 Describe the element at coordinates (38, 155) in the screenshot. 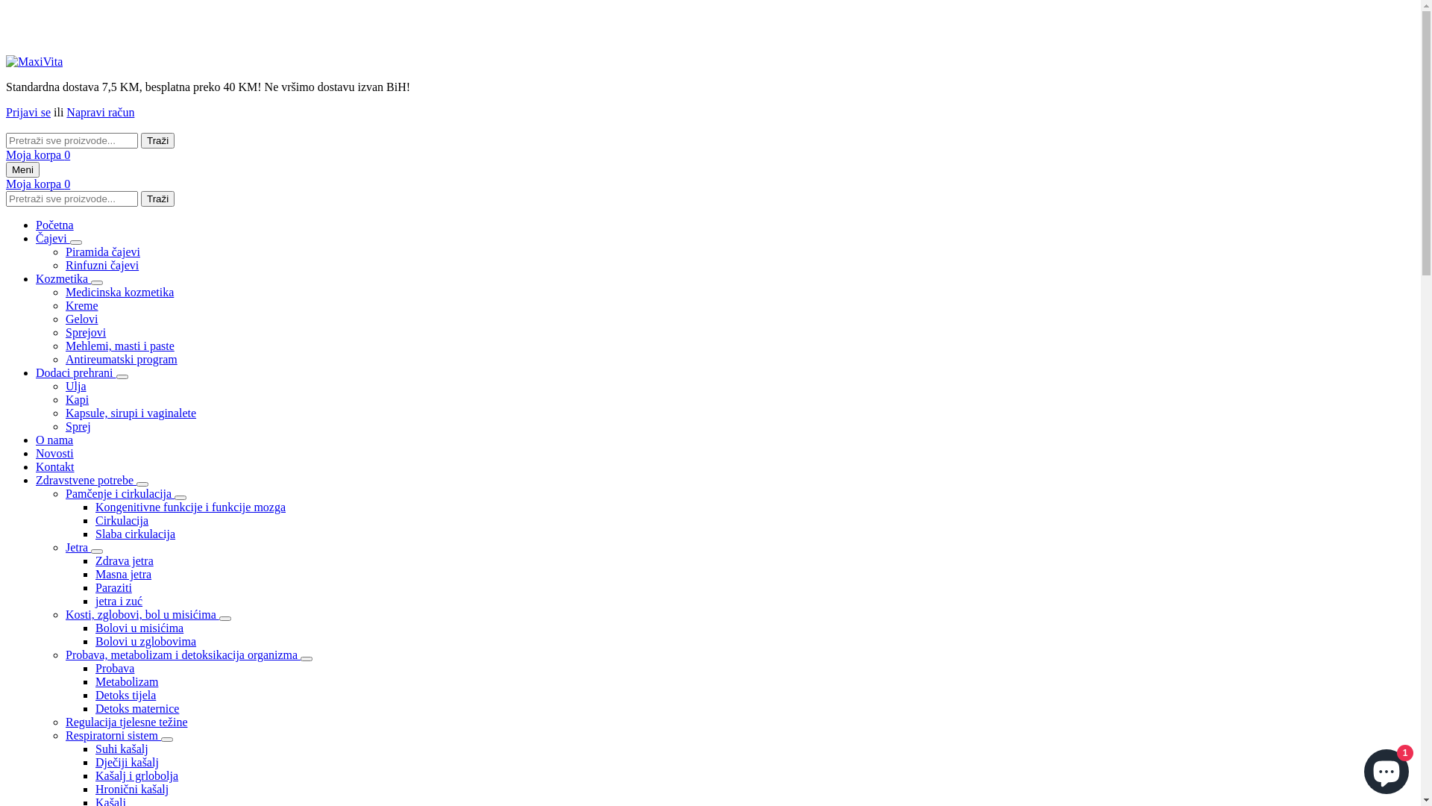

I see `Moja korpa 0` at that location.